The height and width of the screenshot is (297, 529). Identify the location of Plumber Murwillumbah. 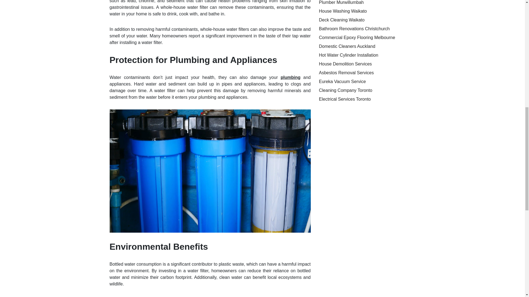
(341, 2).